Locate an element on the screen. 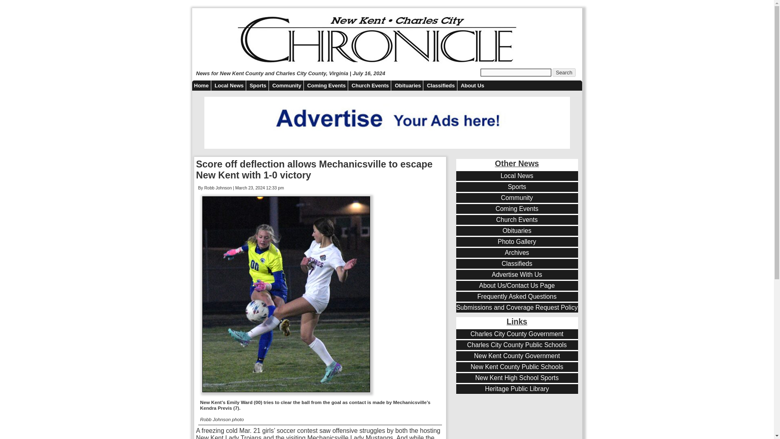 Image resolution: width=780 pixels, height=439 pixels. Coming Events is located at coordinates (326, 85).